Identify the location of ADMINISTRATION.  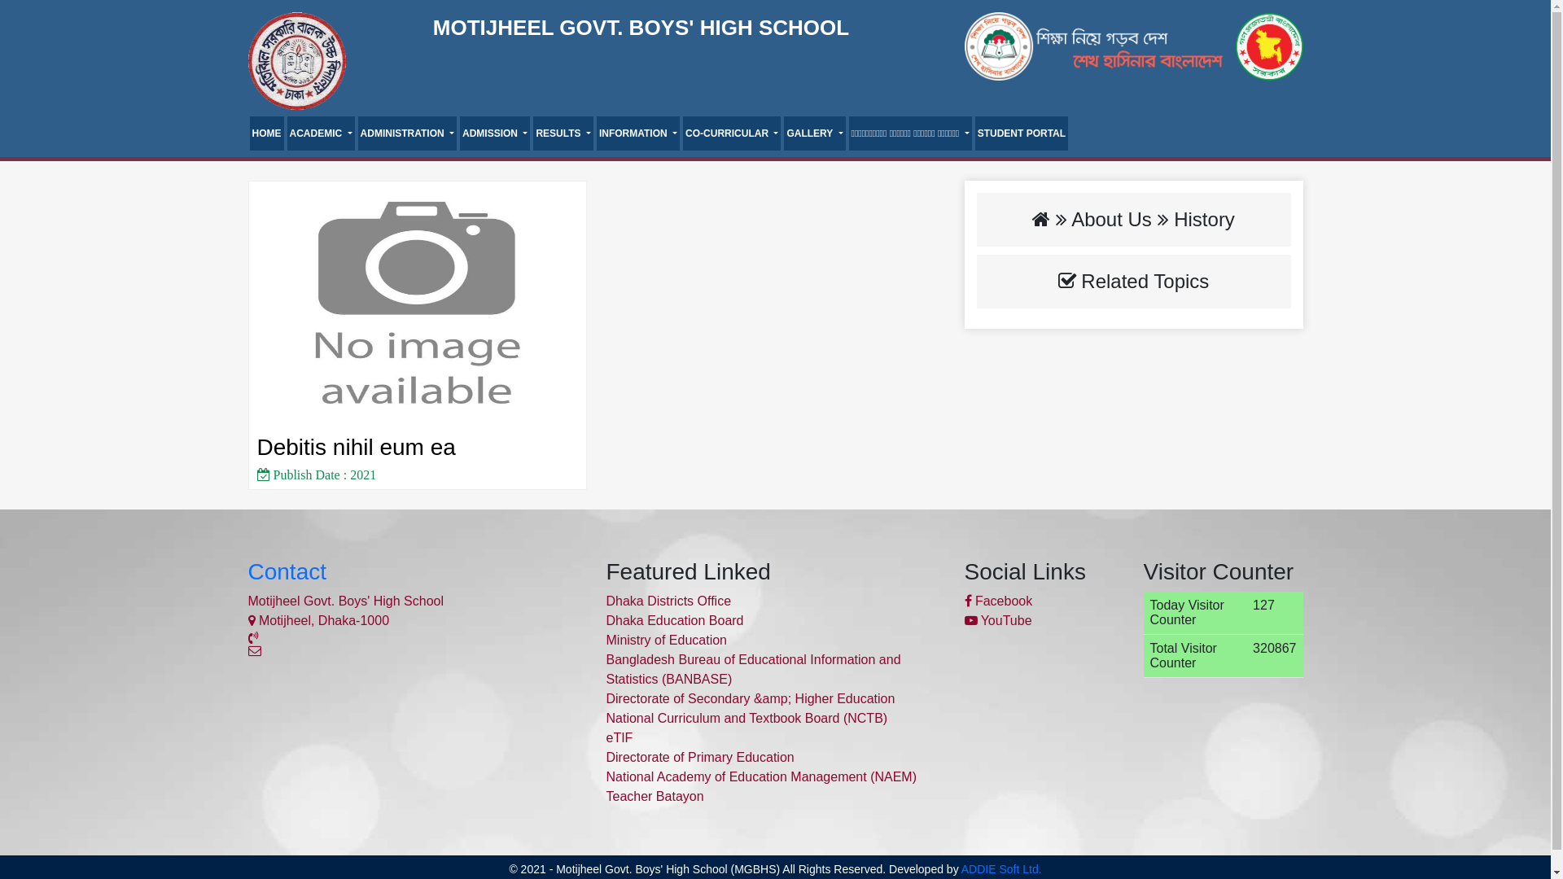
(407, 133).